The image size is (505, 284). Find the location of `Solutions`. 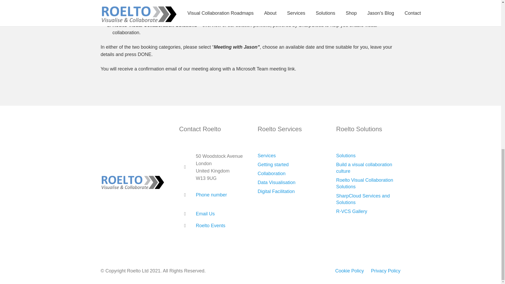

Solutions is located at coordinates (346, 156).